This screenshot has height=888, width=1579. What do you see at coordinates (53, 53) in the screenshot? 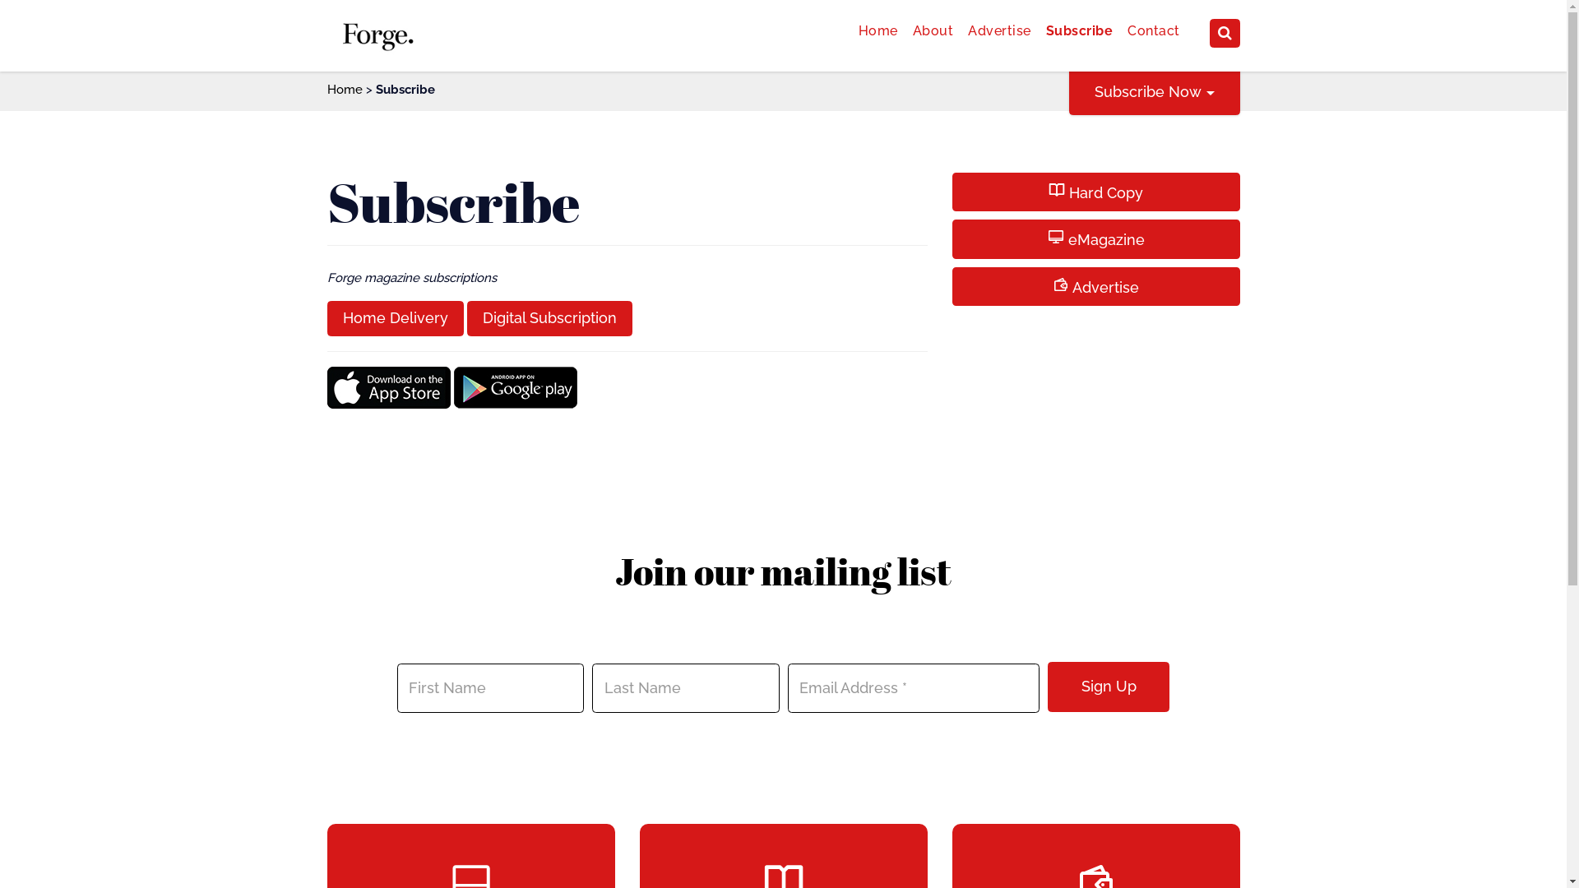
I see `Search` at bounding box center [53, 53].